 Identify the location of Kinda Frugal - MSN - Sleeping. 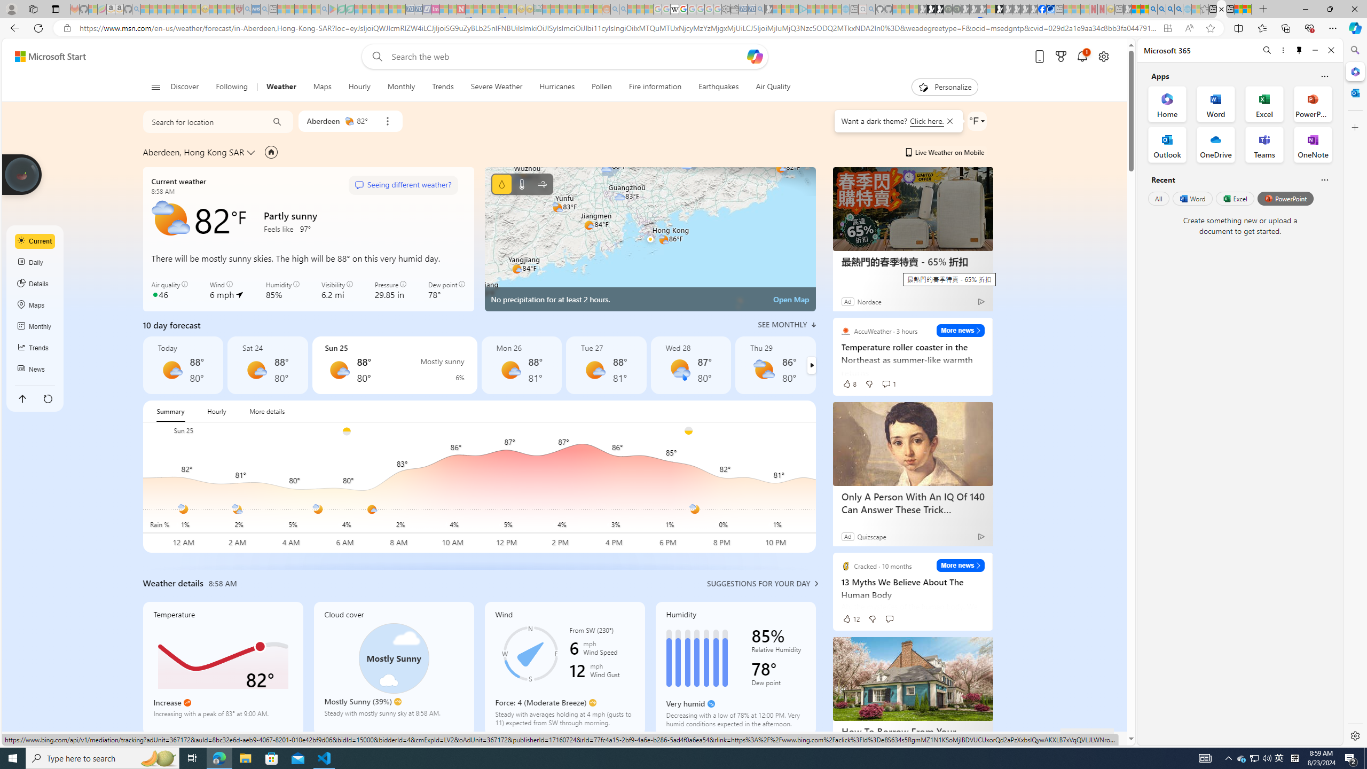
(580, 9).